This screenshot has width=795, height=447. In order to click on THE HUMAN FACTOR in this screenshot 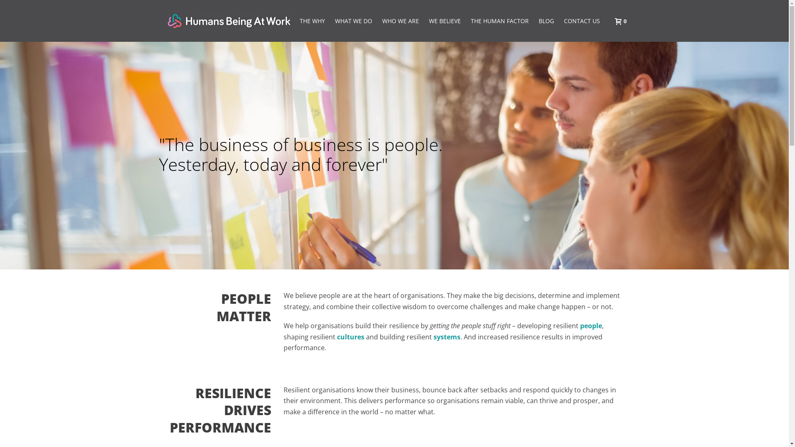, I will do `click(499, 22)`.